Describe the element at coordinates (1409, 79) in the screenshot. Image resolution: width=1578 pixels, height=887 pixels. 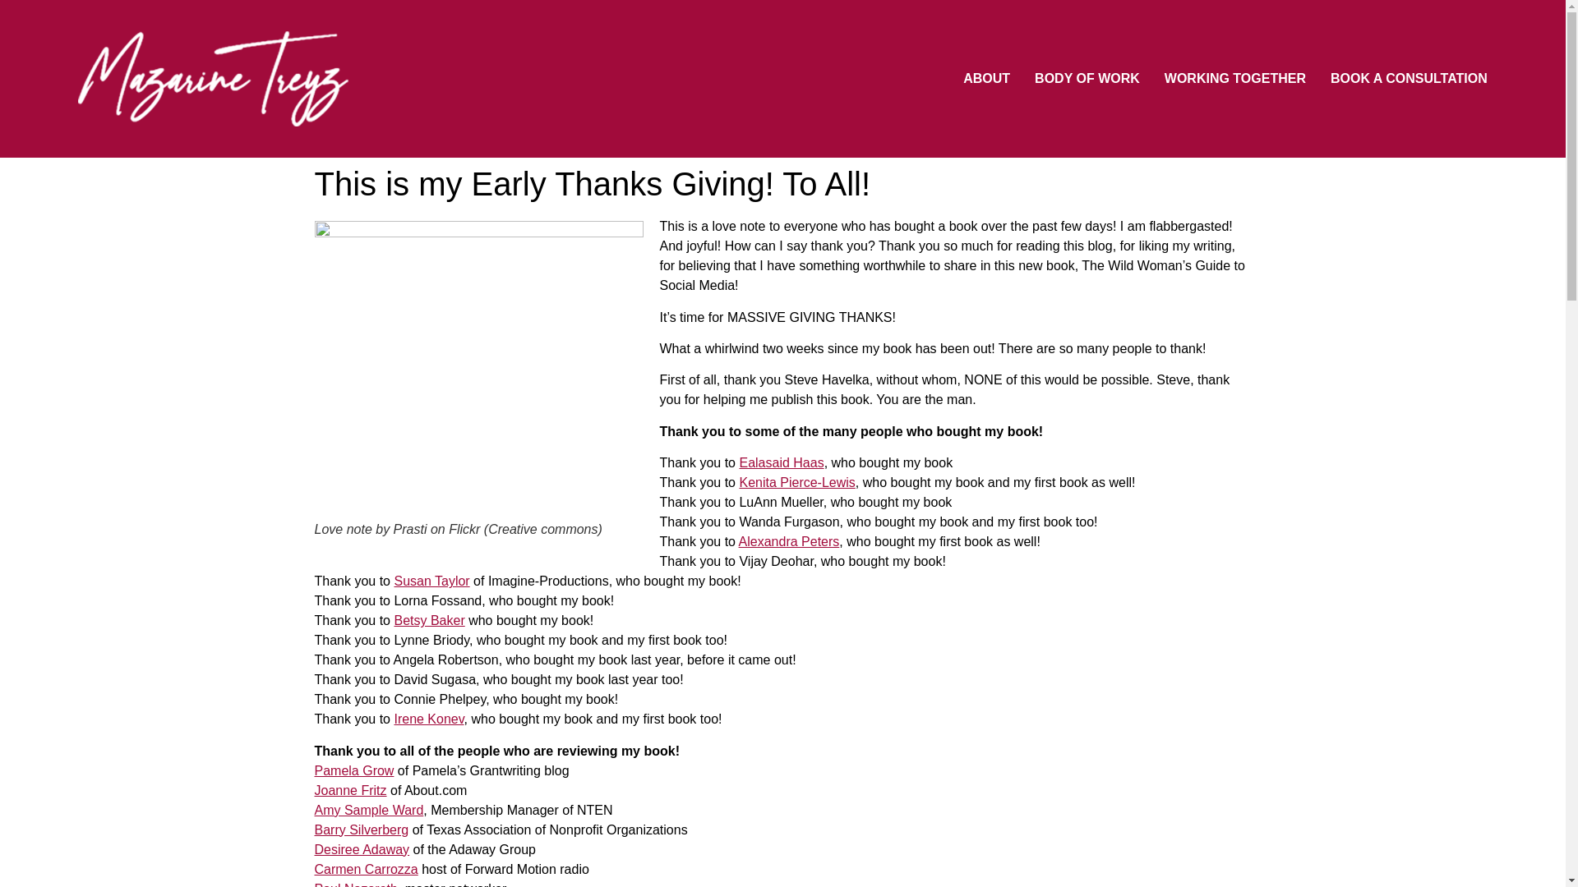
I see `BOOK A CONSULTATION` at that location.